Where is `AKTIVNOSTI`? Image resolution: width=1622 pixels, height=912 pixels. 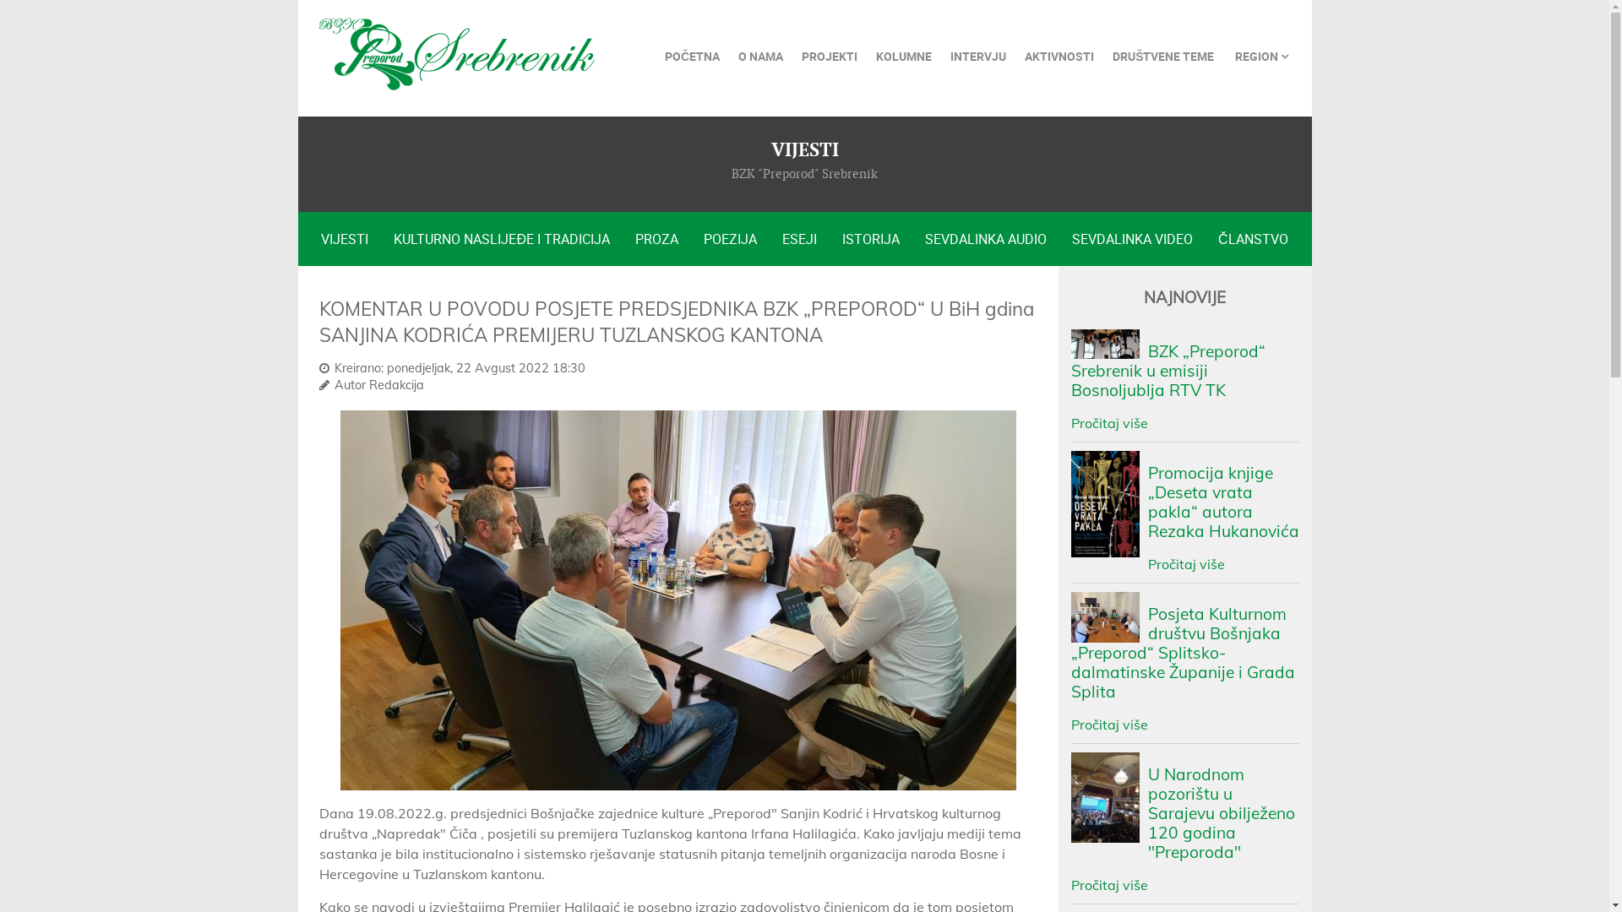 AKTIVNOSTI is located at coordinates (1059, 57).